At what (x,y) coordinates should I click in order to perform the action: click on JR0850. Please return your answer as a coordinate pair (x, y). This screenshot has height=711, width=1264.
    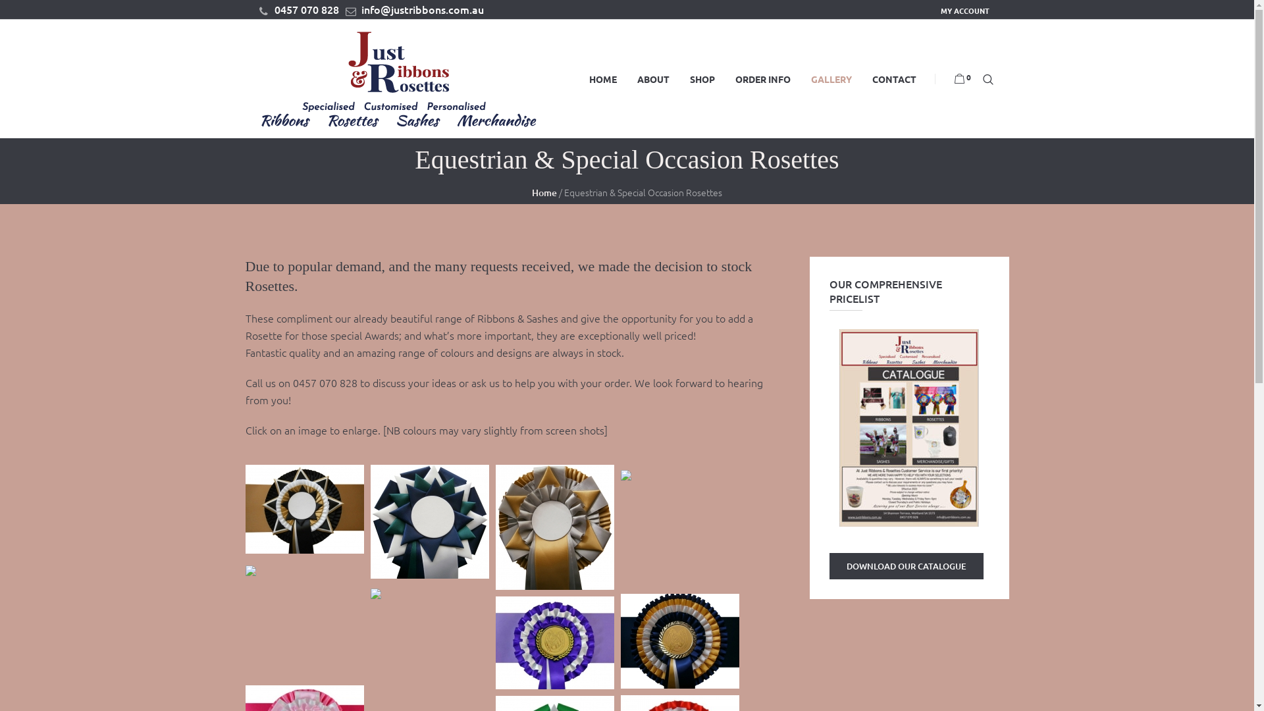
    Looking at the image, I should click on (304, 508).